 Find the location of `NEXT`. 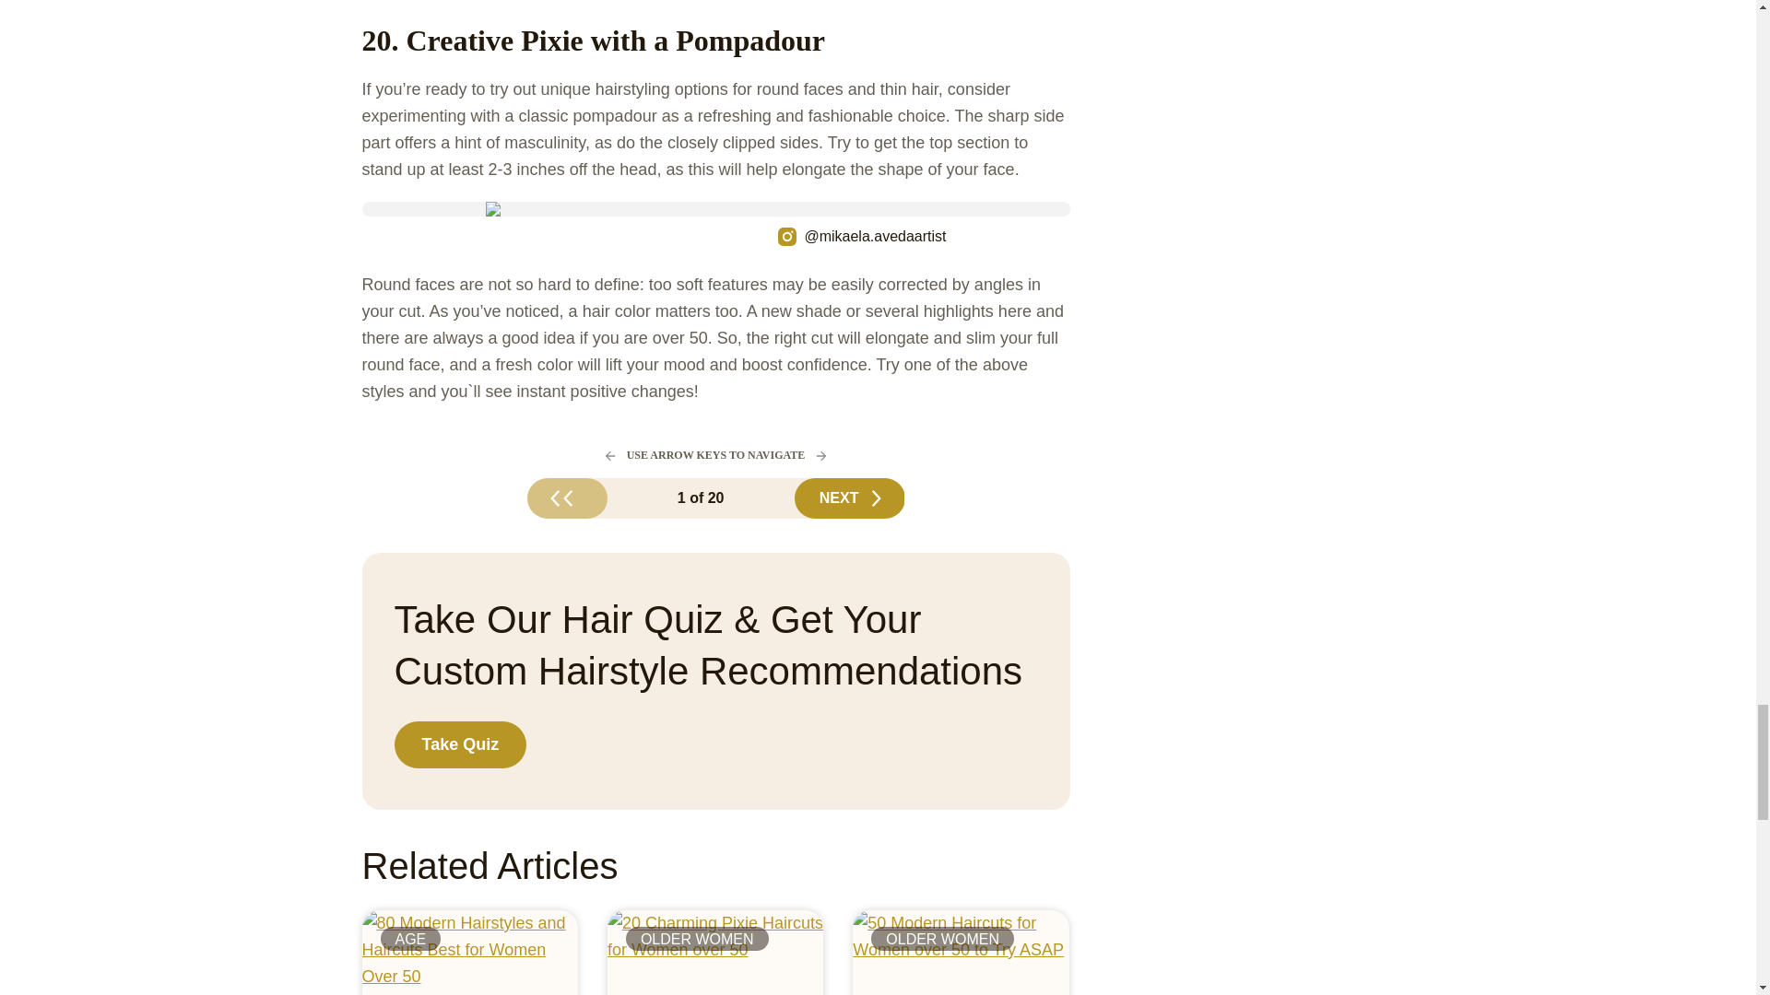

NEXT is located at coordinates (850, 497).